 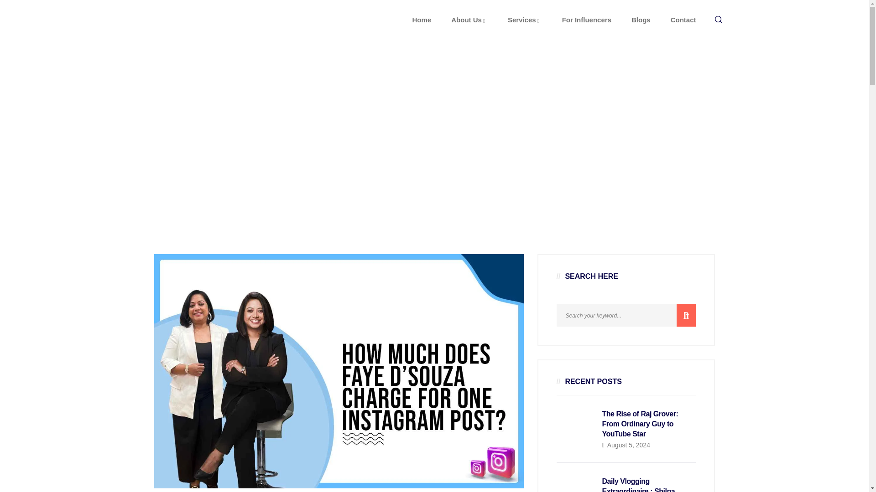 What do you see at coordinates (525, 20) in the screenshot?
I see `Services` at bounding box center [525, 20].